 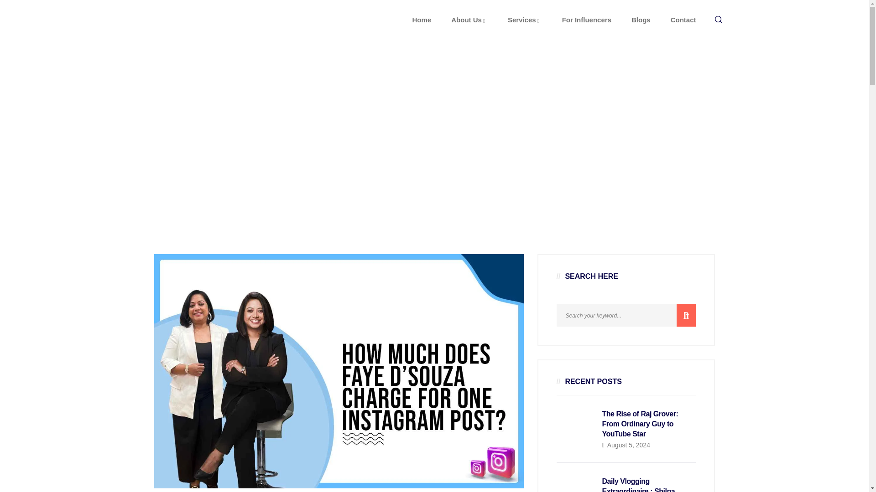 What do you see at coordinates (525, 20) in the screenshot?
I see `Services` at bounding box center [525, 20].